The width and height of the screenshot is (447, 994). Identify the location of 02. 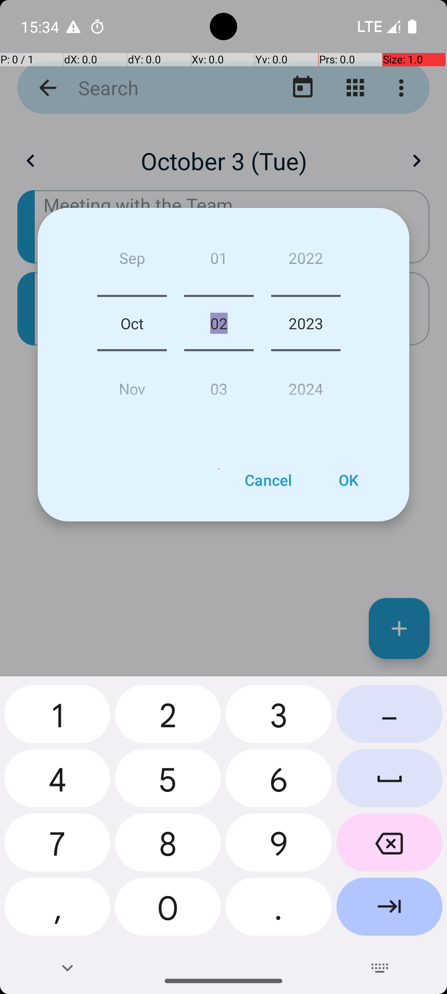
(219, 323).